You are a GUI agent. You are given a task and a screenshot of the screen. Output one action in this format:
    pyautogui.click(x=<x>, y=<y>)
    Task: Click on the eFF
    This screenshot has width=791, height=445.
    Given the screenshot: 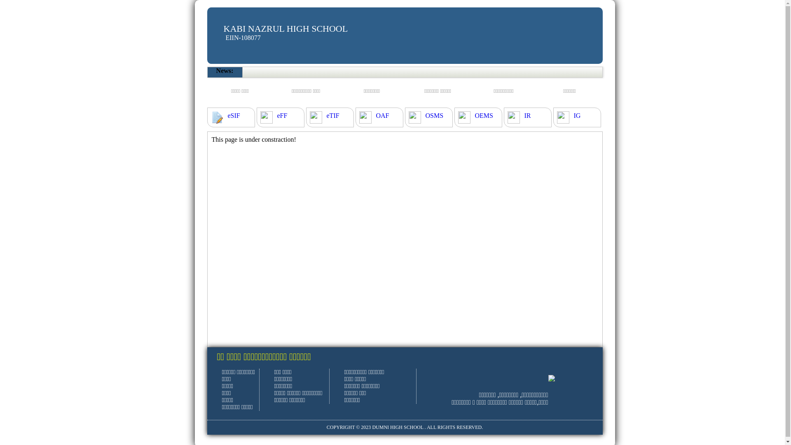 What is the action you would take?
    pyautogui.click(x=282, y=116)
    